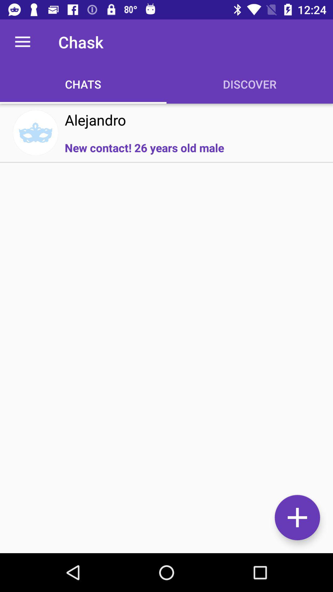 The width and height of the screenshot is (333, 592). What do you see at coordinates (23, 42) in the screenshot?
I see `launch the icon next to the chask icon` at bounding box center [23, 42].